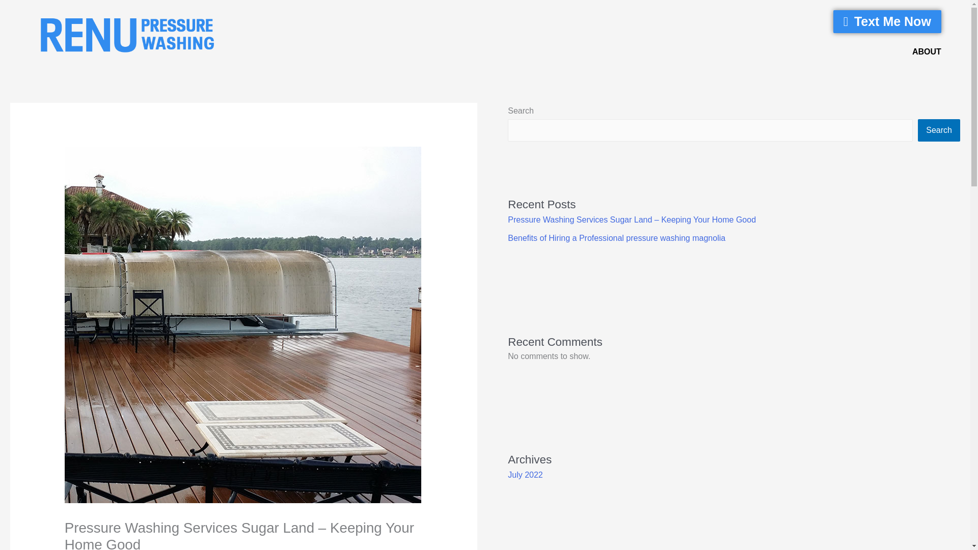 This screenshot has width=978, height=550. What do you see at coordinates (887, 21) in the screenshot?
I see `Text Me Now` at bounding box center [887, 21].